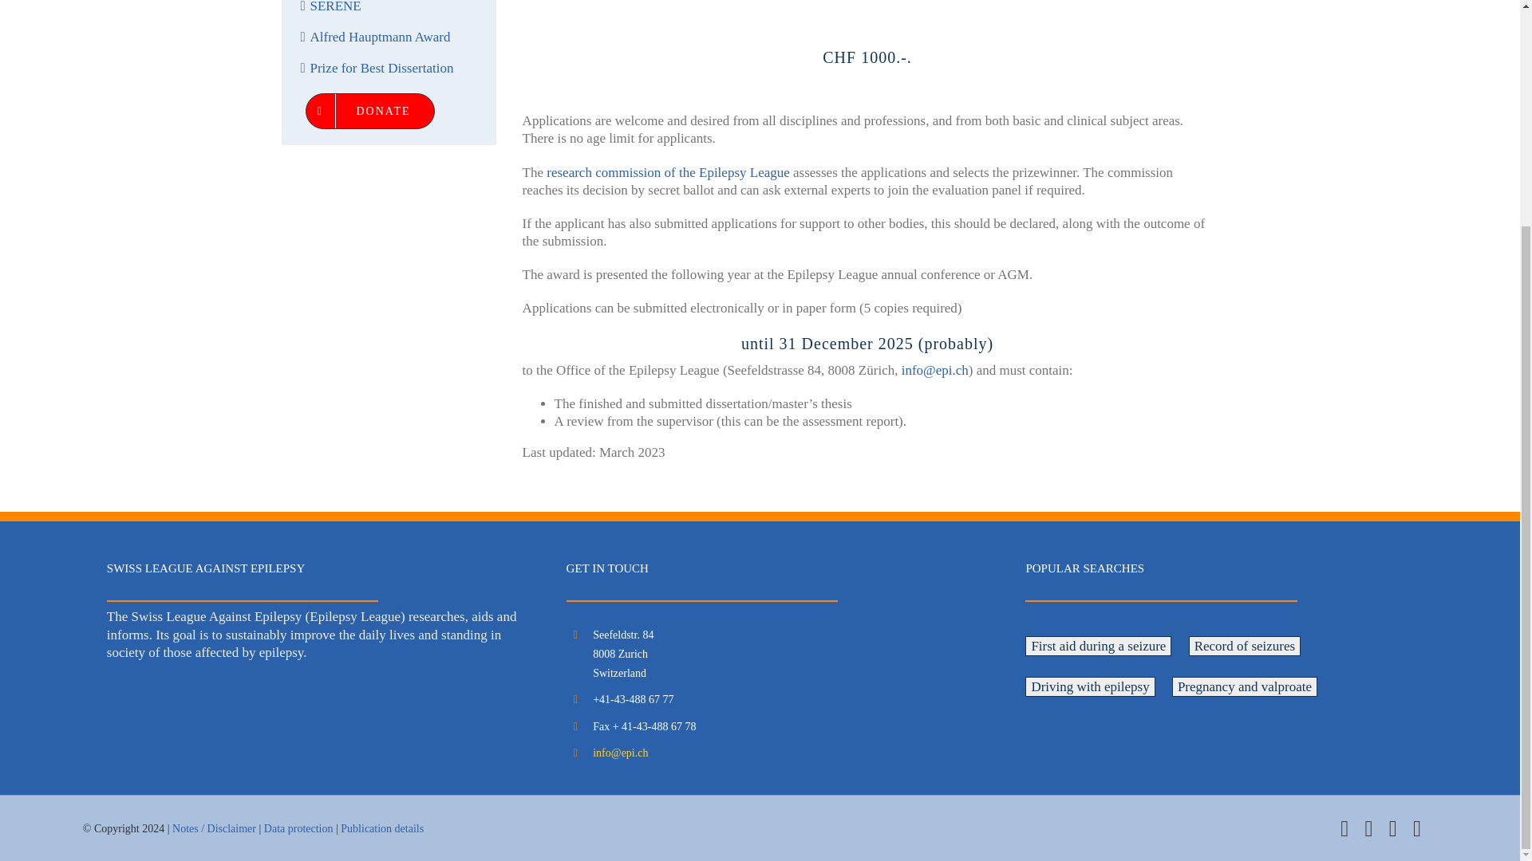 The height and width of the screenshot is (861, 1532). What do you see at coordinates (298, 828) in the screenshot?
I see `Data protection` at bounding box center [298, 828].